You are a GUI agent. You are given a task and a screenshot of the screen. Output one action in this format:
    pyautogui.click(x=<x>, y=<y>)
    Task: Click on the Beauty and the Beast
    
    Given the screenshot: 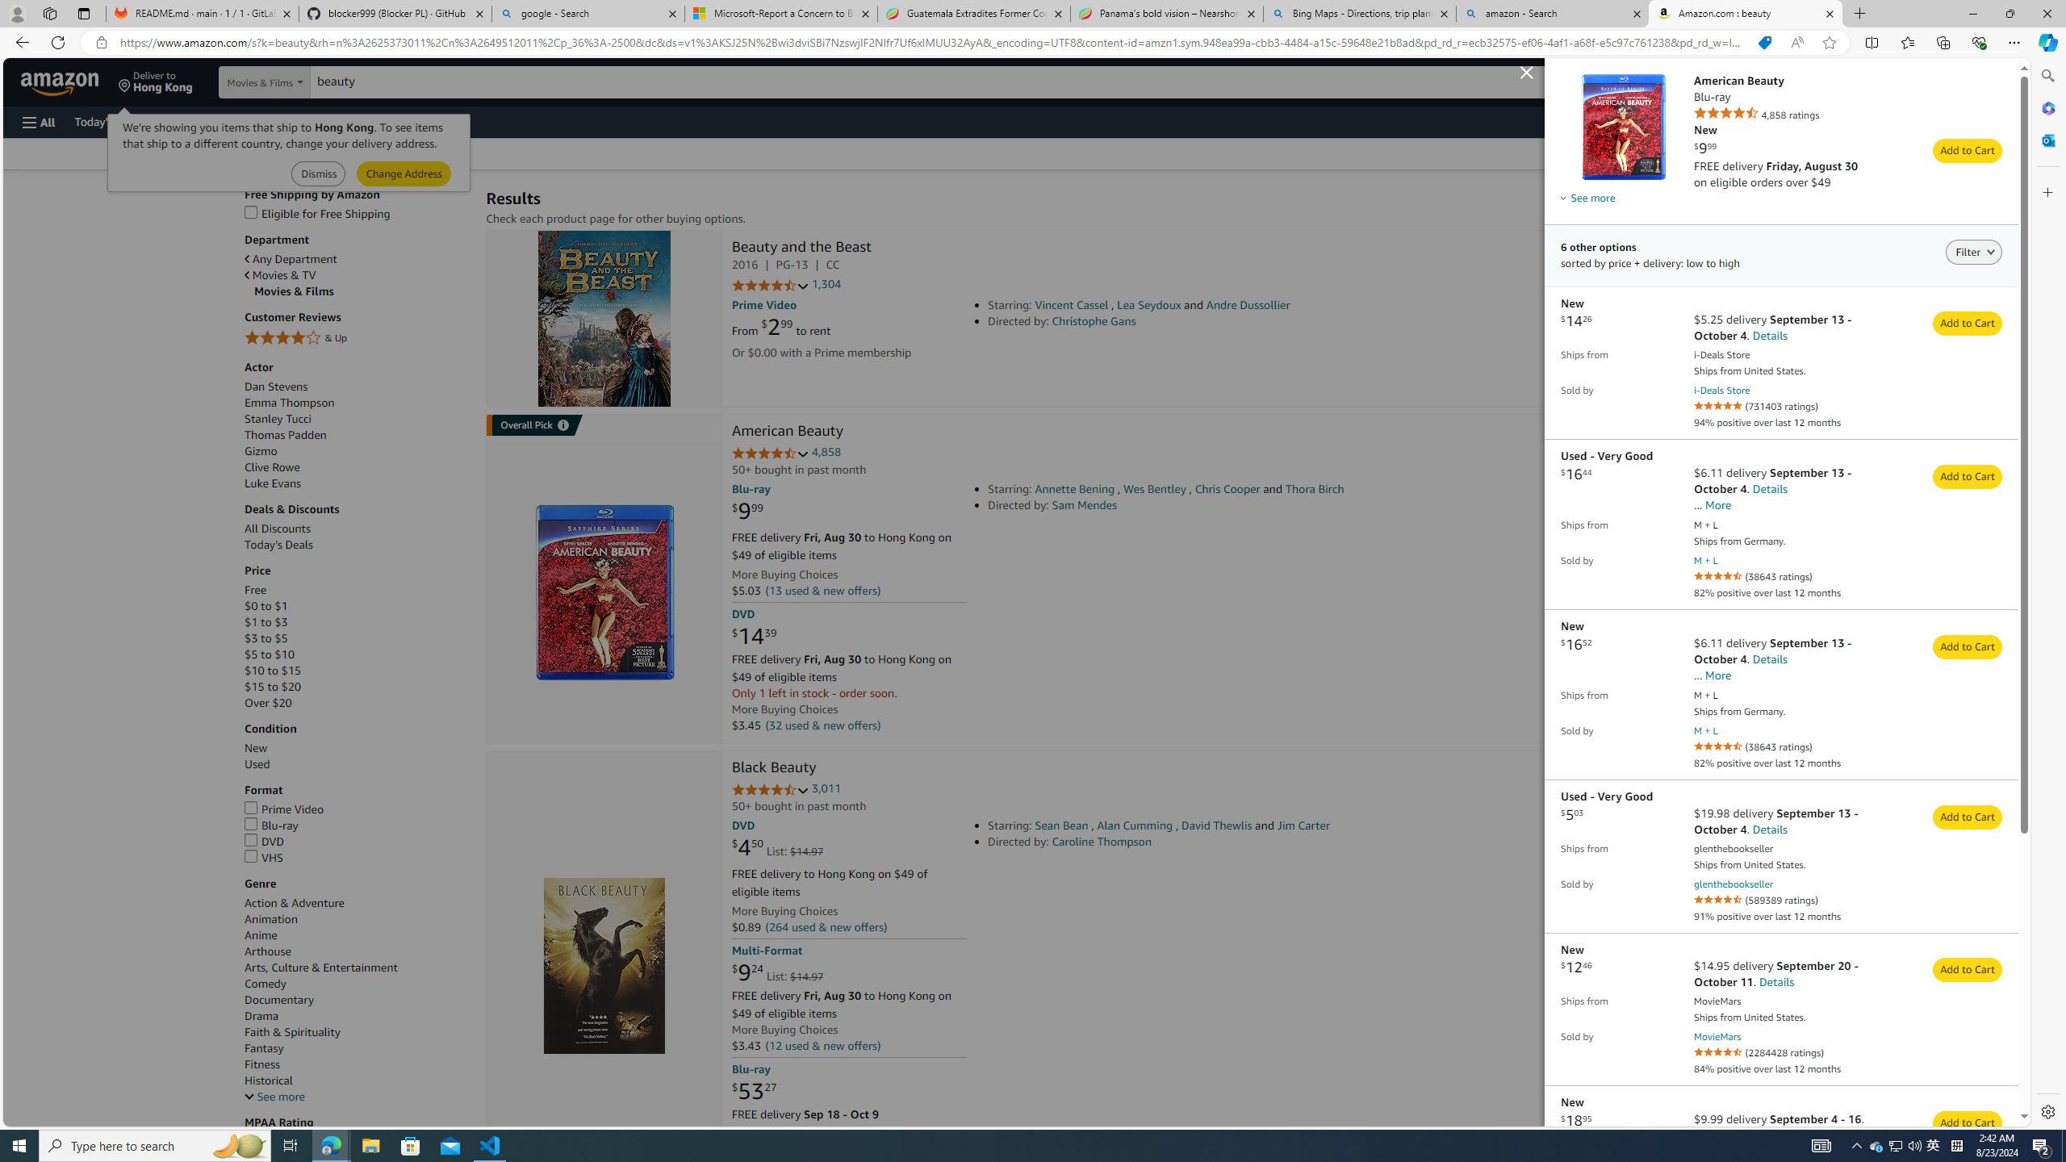 What is the action you would take?
    pyautogui.click(x=605, y=320)
    